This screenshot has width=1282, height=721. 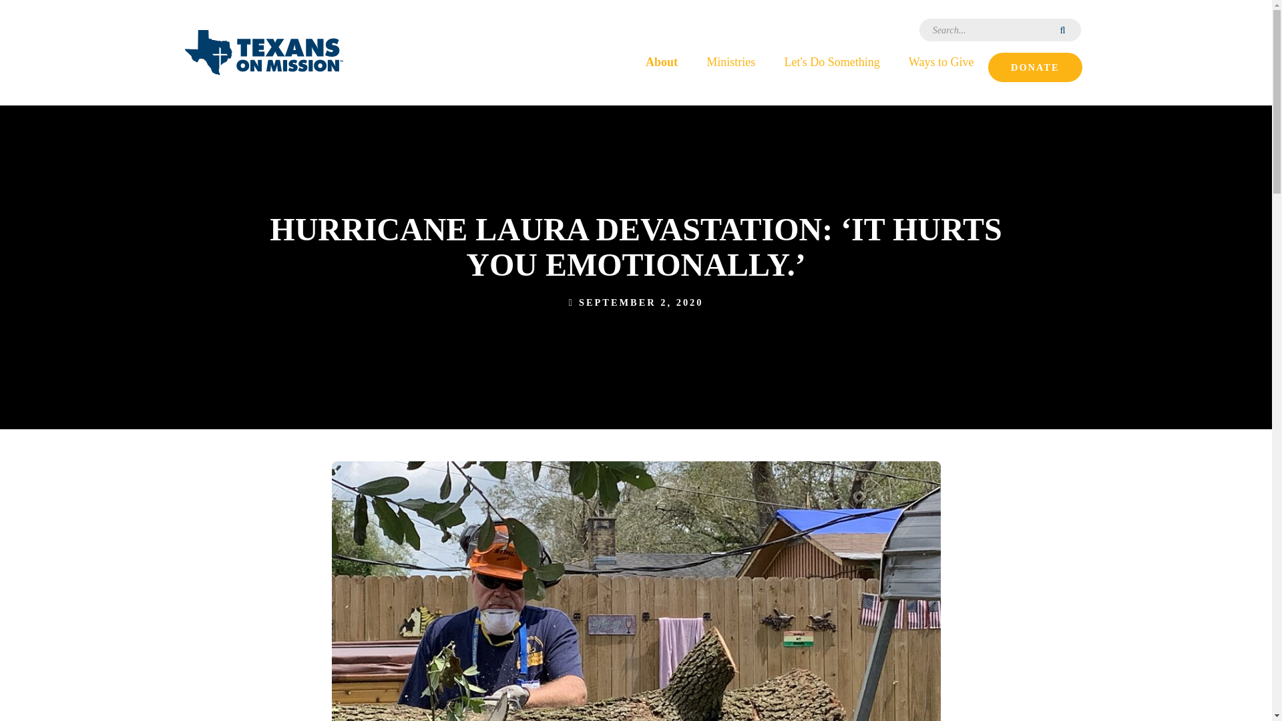 What do you see at coordinates (661, 61) in the screenshot?
I see `About` at bounding box center [661, 61].